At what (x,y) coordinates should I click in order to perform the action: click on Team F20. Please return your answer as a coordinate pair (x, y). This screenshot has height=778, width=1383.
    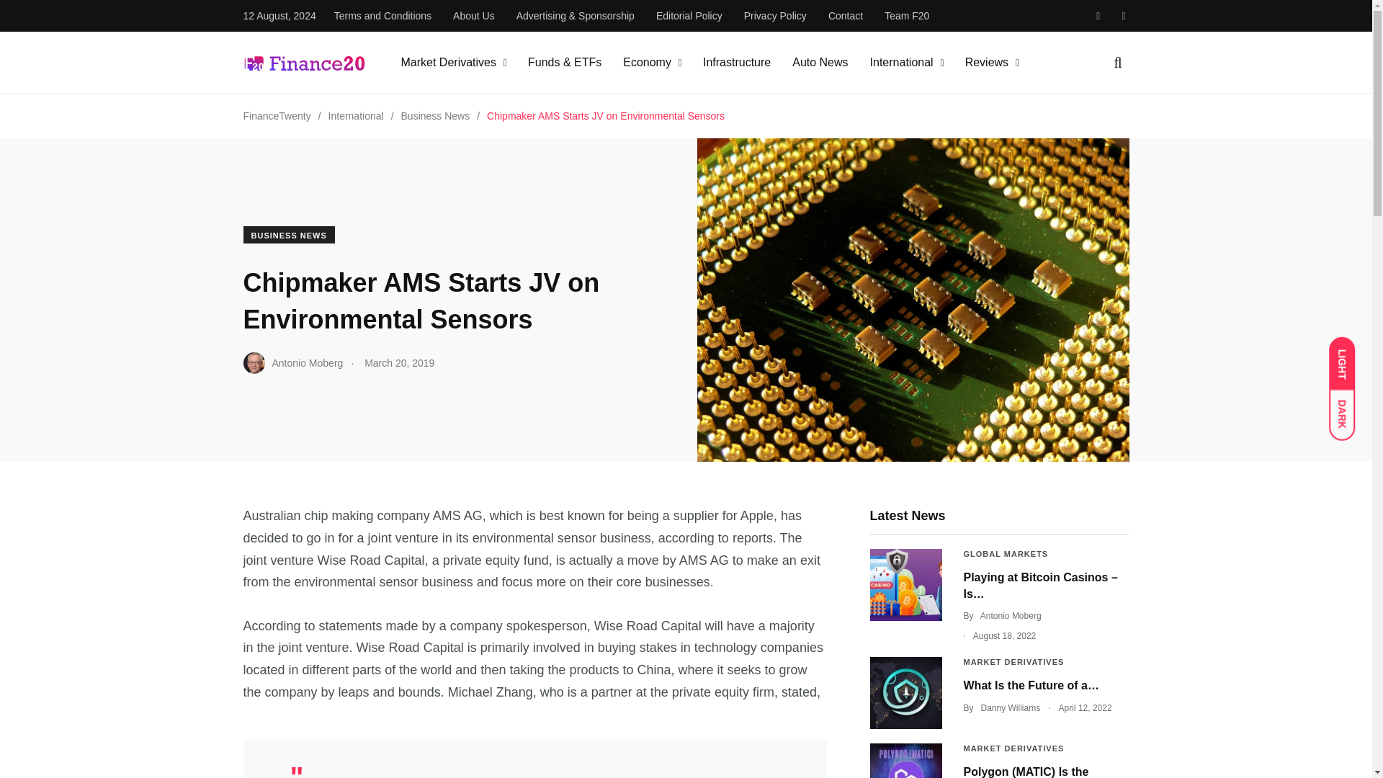
    Looking at the image, I should click on (907, 16).